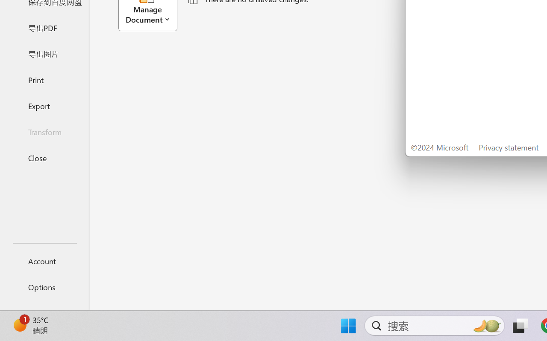  Describe the element at coordinates (44, 287) in the screenshot. I see `Options` at that location.